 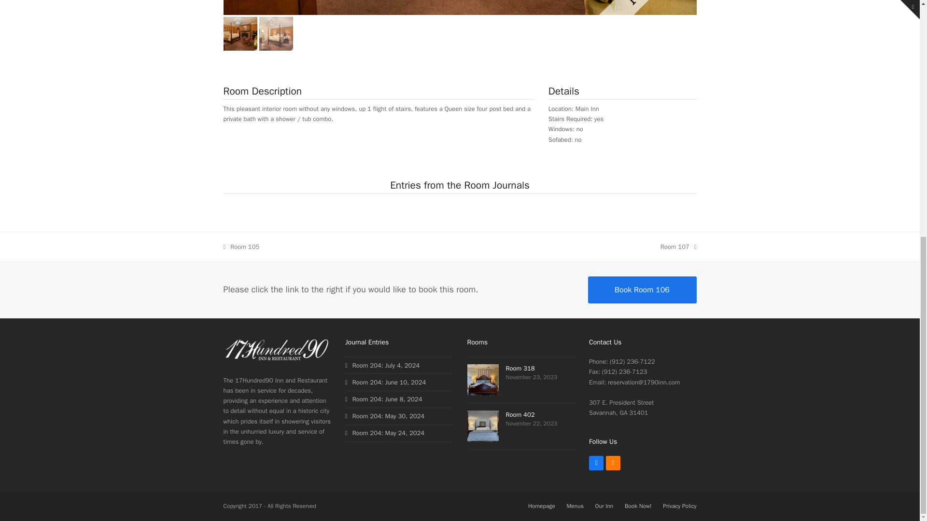 I want to click on Room 204: June 8, 2024, so click(x=678, y=247).